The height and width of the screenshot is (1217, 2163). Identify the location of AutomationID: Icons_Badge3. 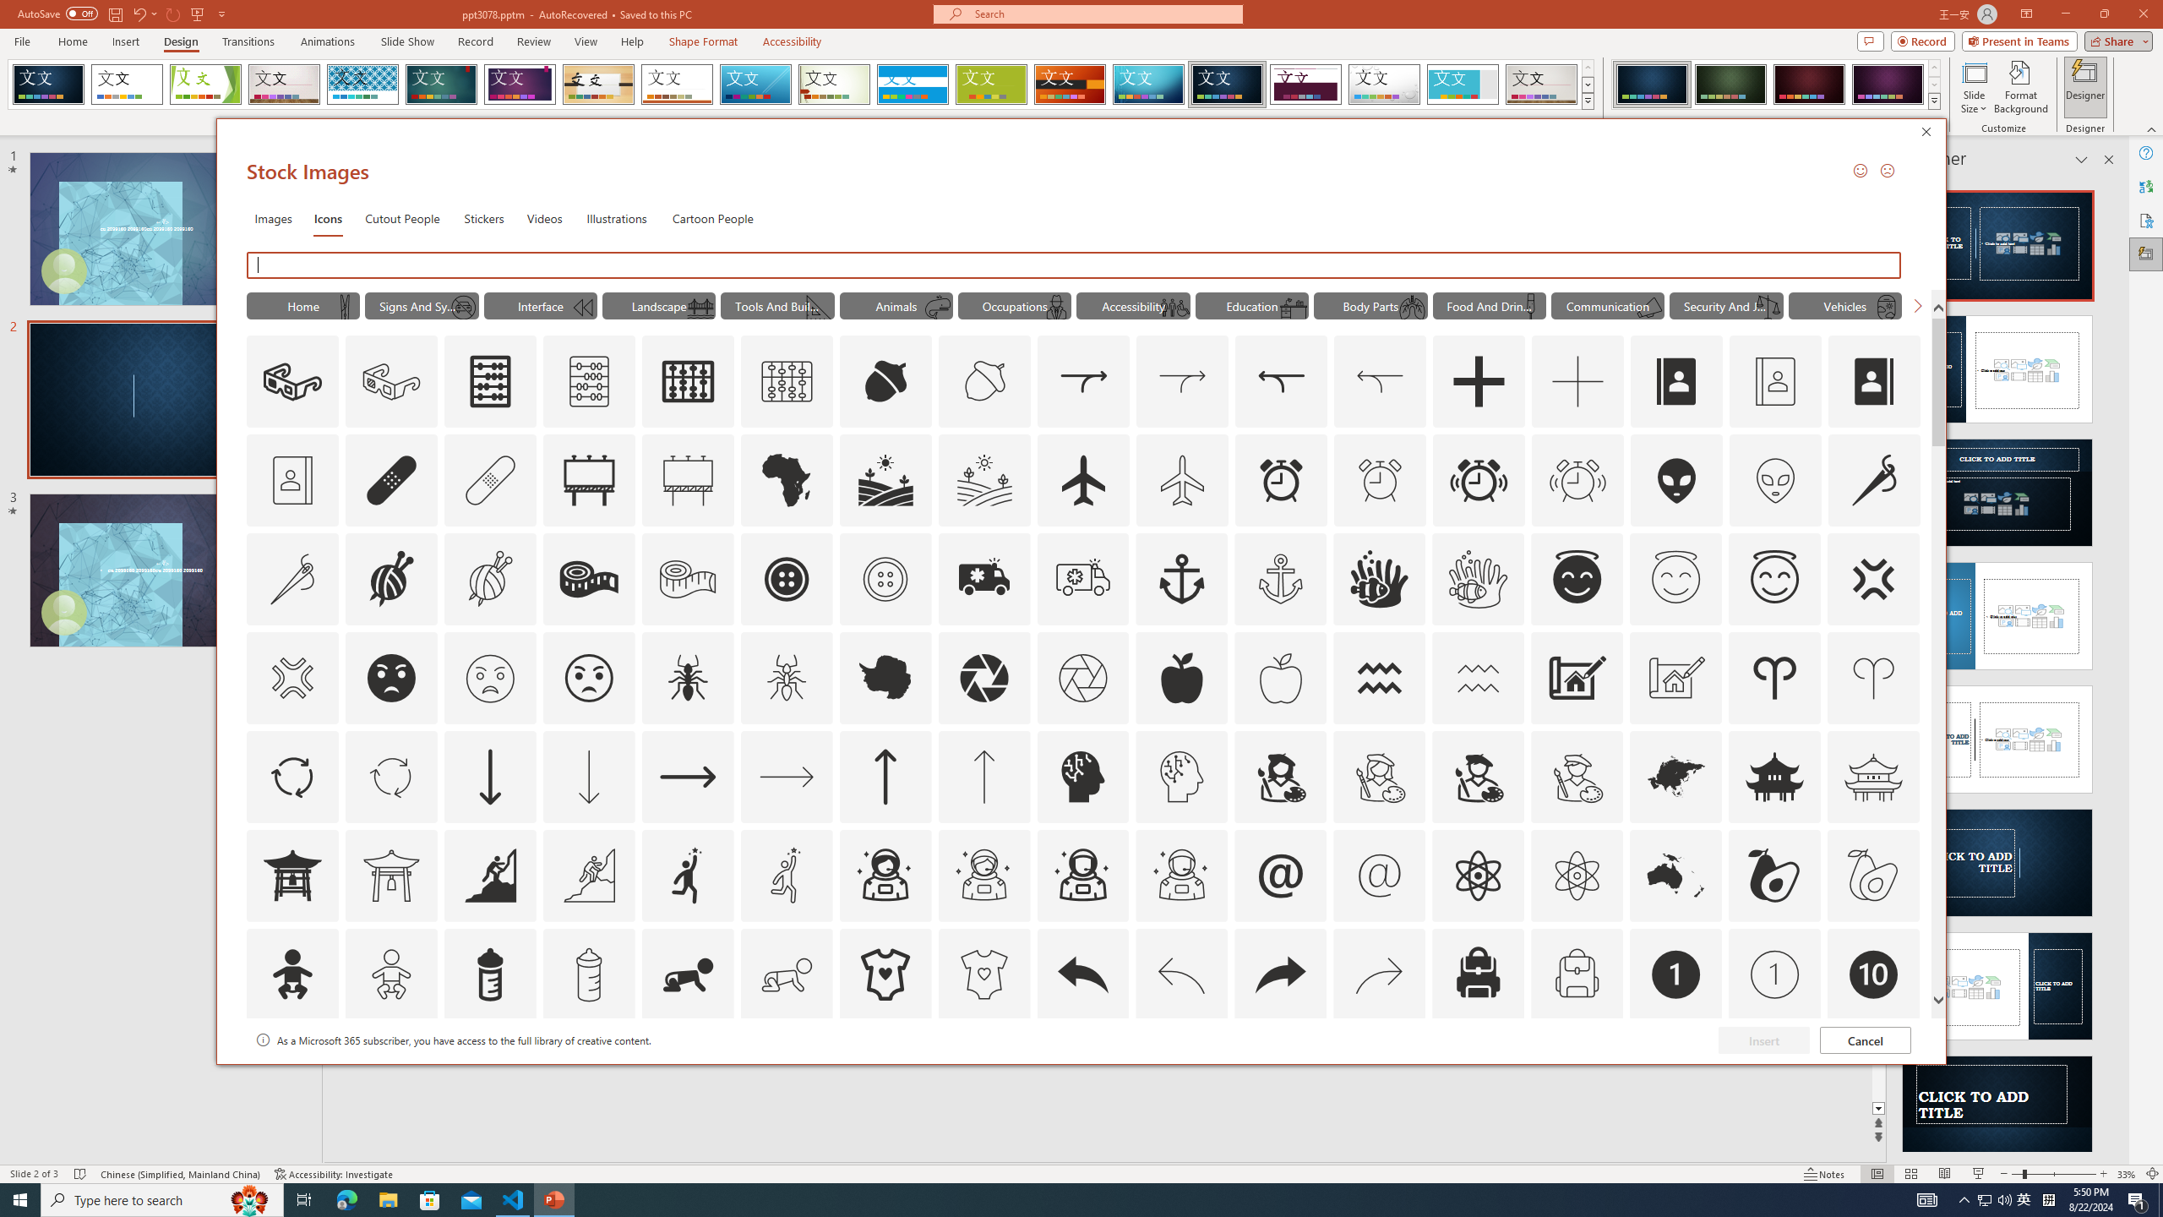
(588, 1073).